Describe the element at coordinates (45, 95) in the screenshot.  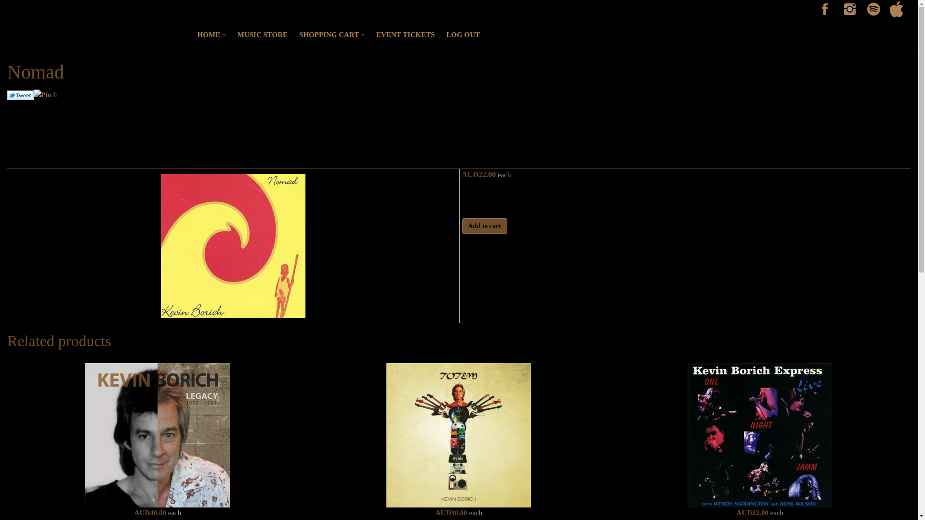
I see `Pin It` at that location.